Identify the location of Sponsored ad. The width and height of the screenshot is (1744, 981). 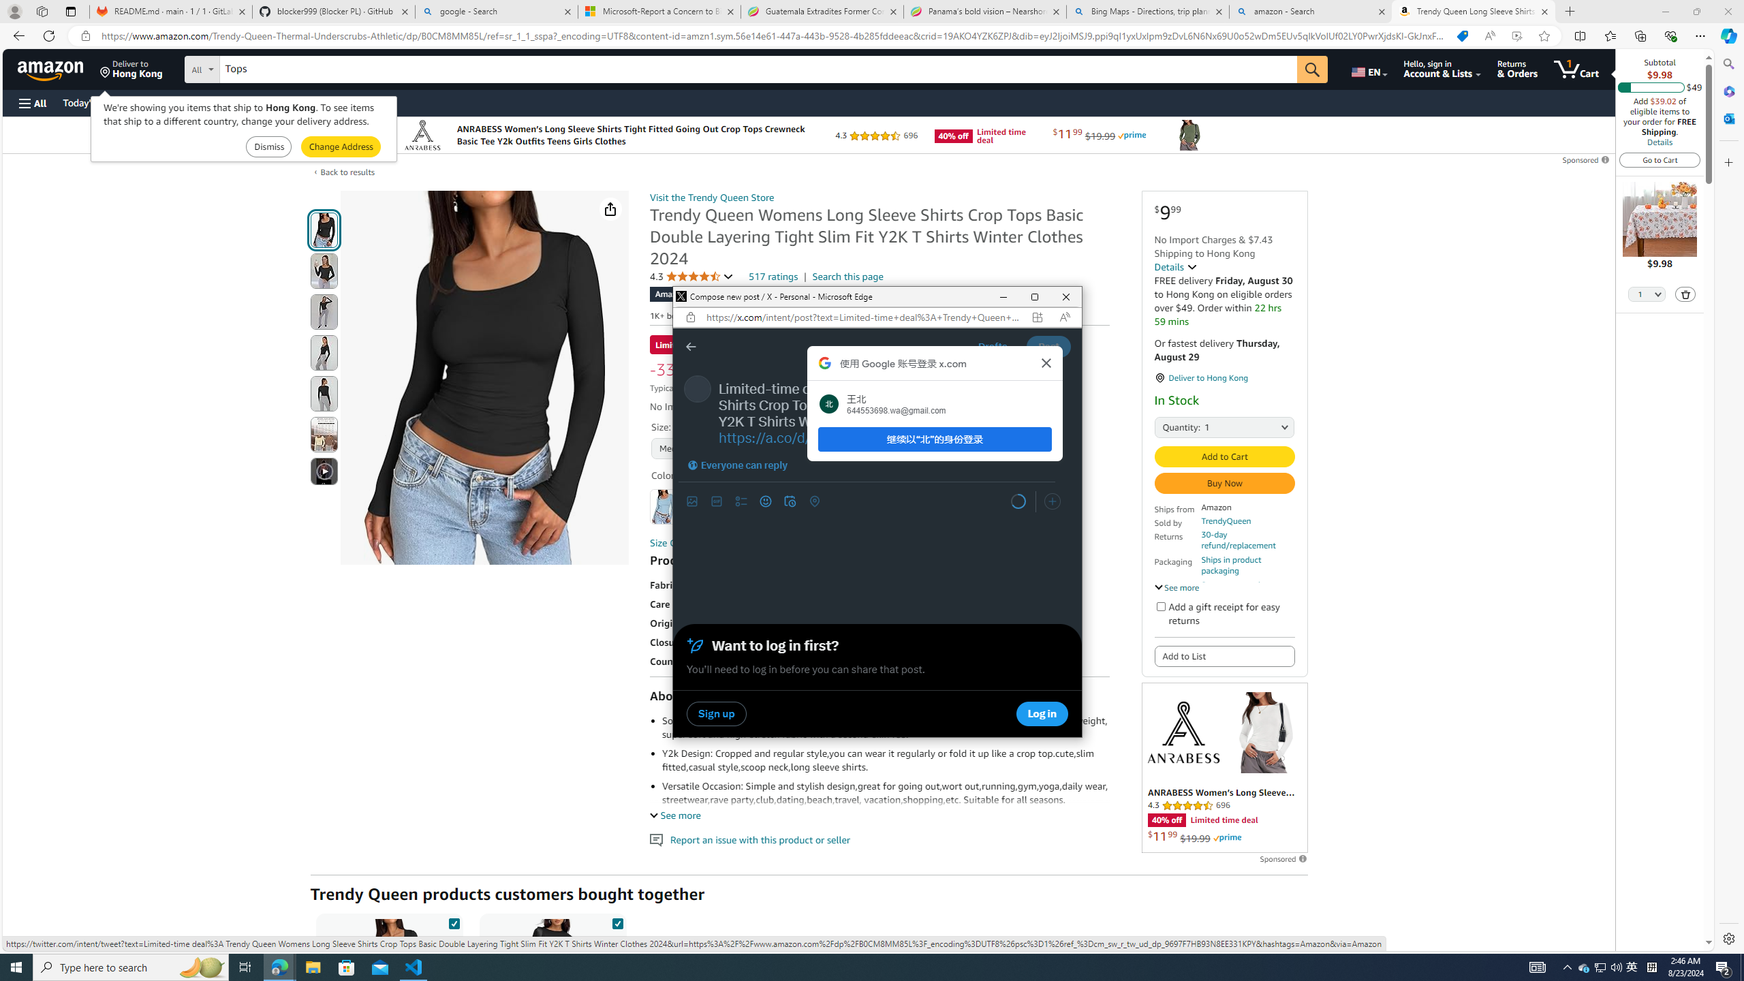
(1225, 768).